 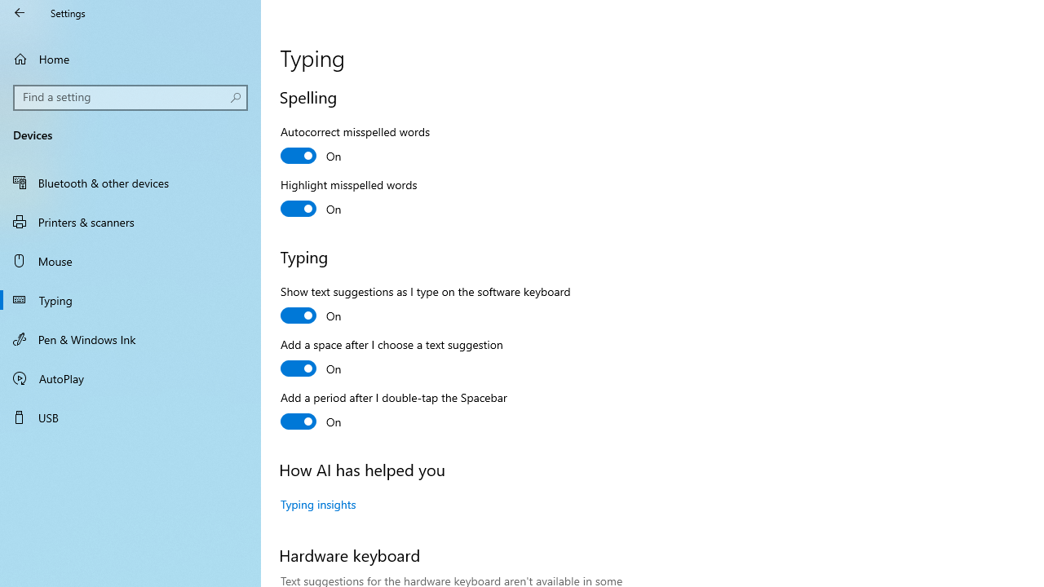 I want to click on Autocorrect misspelled words, so click(x=356, y=146).